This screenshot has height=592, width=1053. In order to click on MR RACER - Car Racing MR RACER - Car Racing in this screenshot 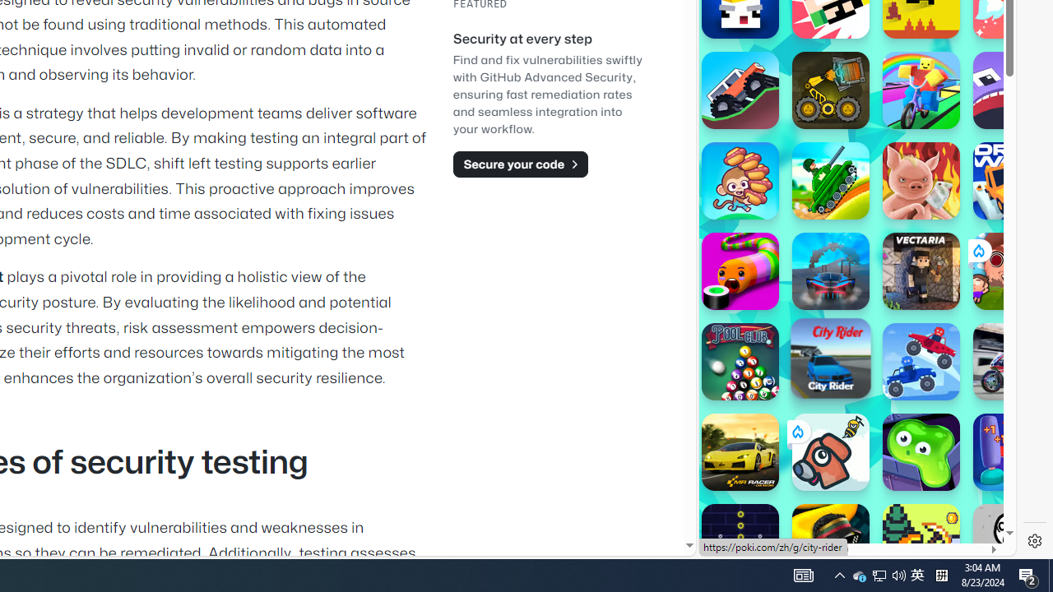, I will do `click(740, 452)`.